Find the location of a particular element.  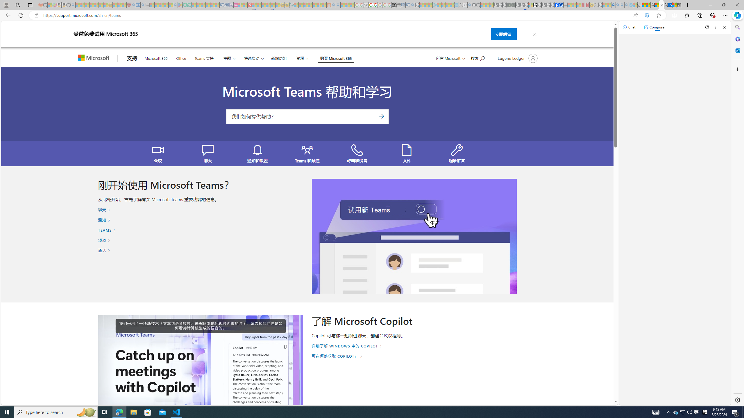

Trusted Community Engagement and Contributions | Guidelines is located at coordinates (254, 5).